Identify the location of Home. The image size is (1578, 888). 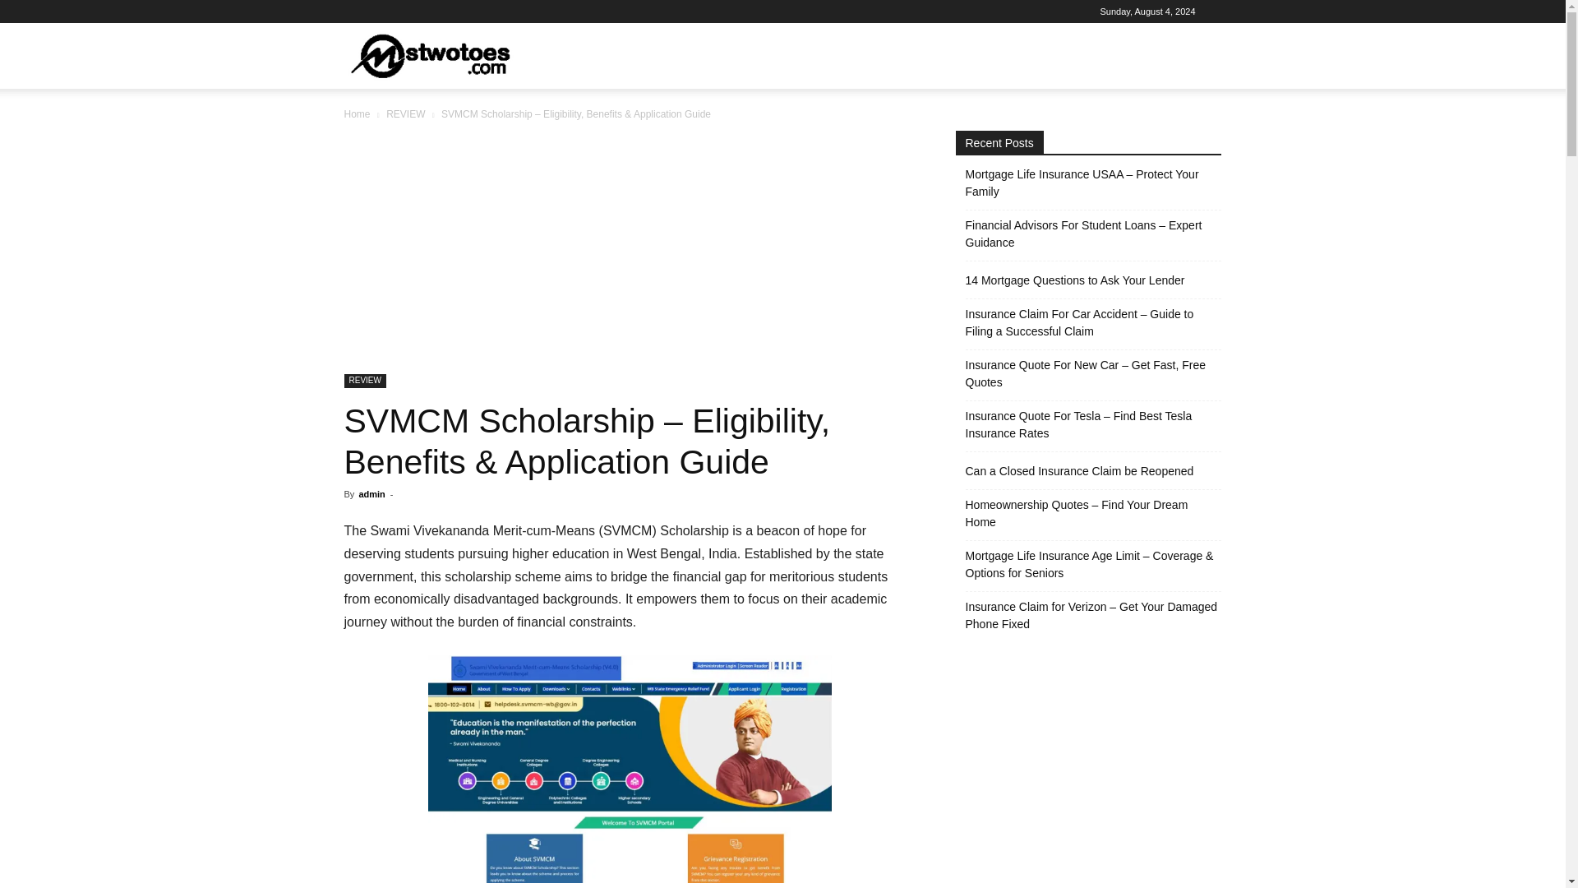
(357, 113).